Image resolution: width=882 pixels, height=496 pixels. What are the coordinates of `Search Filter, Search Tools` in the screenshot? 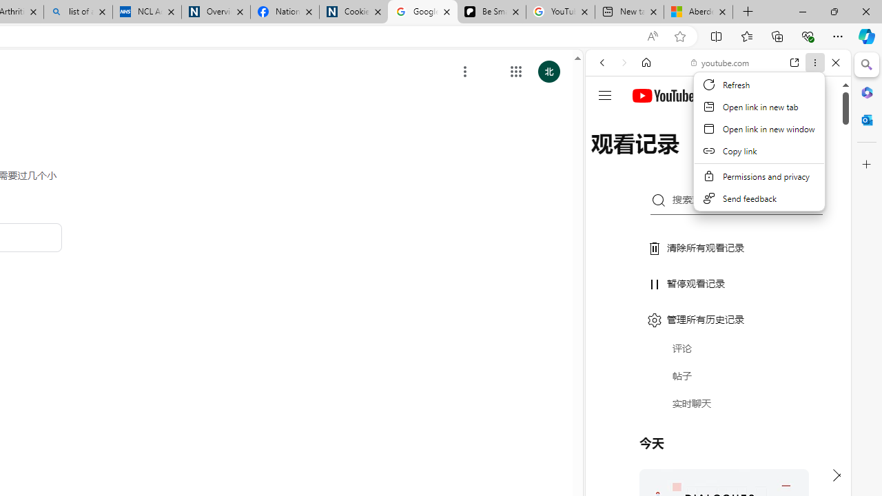 It's located at (753, 157).